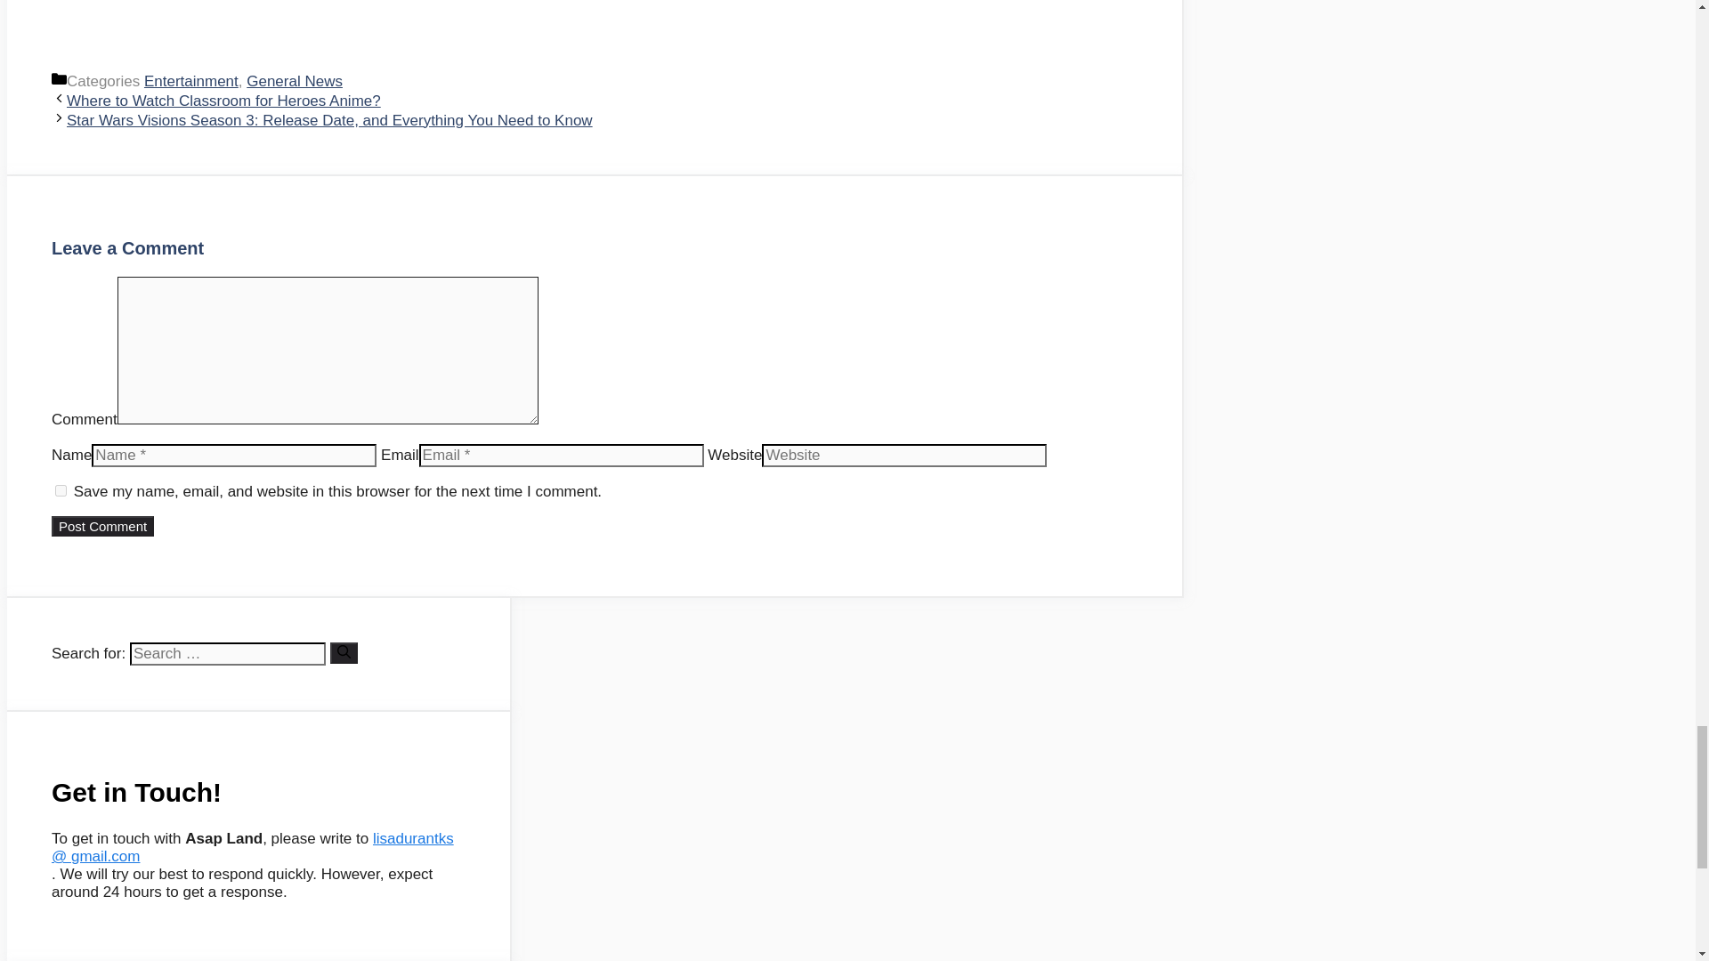 The width and height of the screenshot is (1709, 961). I want to click on yes, so click(61, 491).